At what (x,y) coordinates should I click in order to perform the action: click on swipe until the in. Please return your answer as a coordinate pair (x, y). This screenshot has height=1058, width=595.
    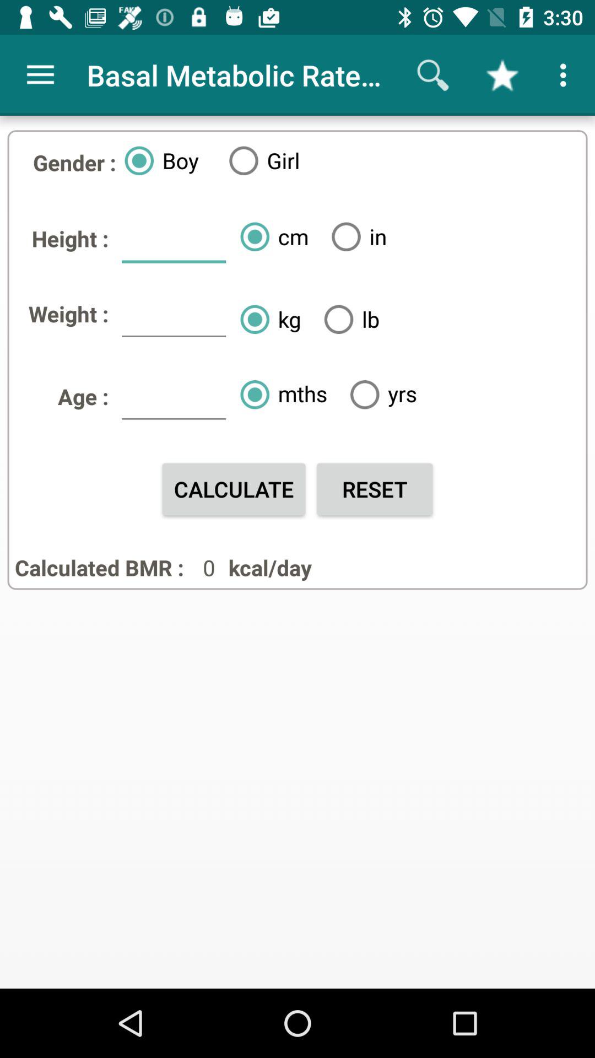
    Looking at the image, I should click on (355, 236).